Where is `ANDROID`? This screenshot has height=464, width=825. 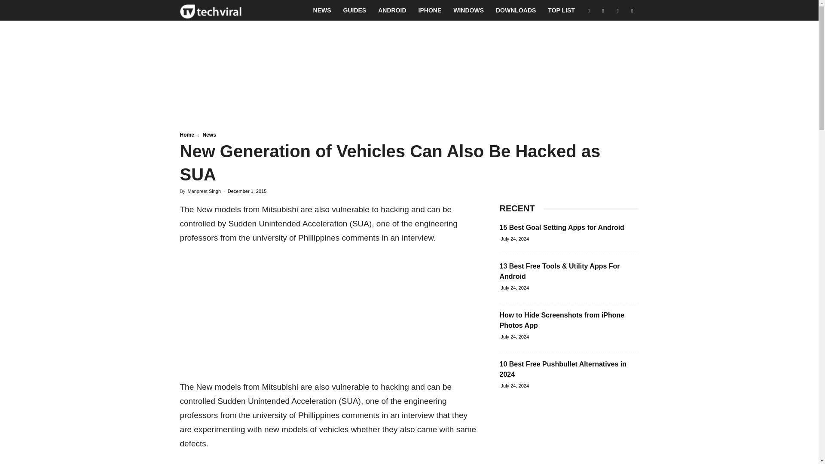
ANDROID is located at coordinates (392, 10).